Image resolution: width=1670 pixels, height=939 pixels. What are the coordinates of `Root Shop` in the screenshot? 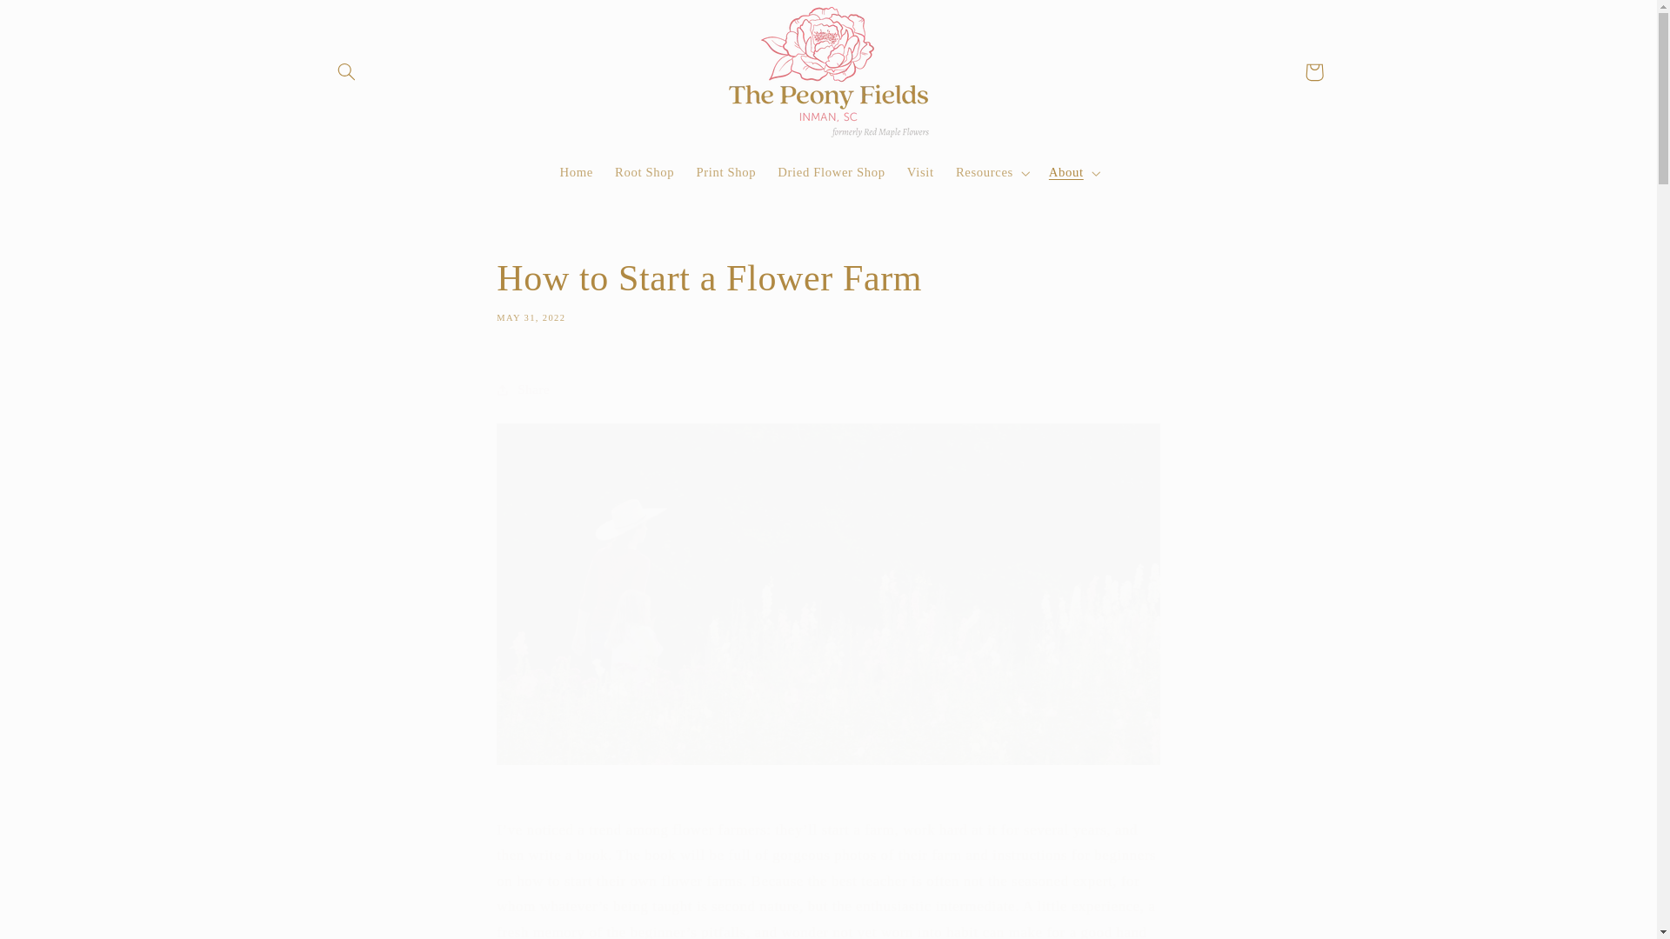 It's located at (645, 173).